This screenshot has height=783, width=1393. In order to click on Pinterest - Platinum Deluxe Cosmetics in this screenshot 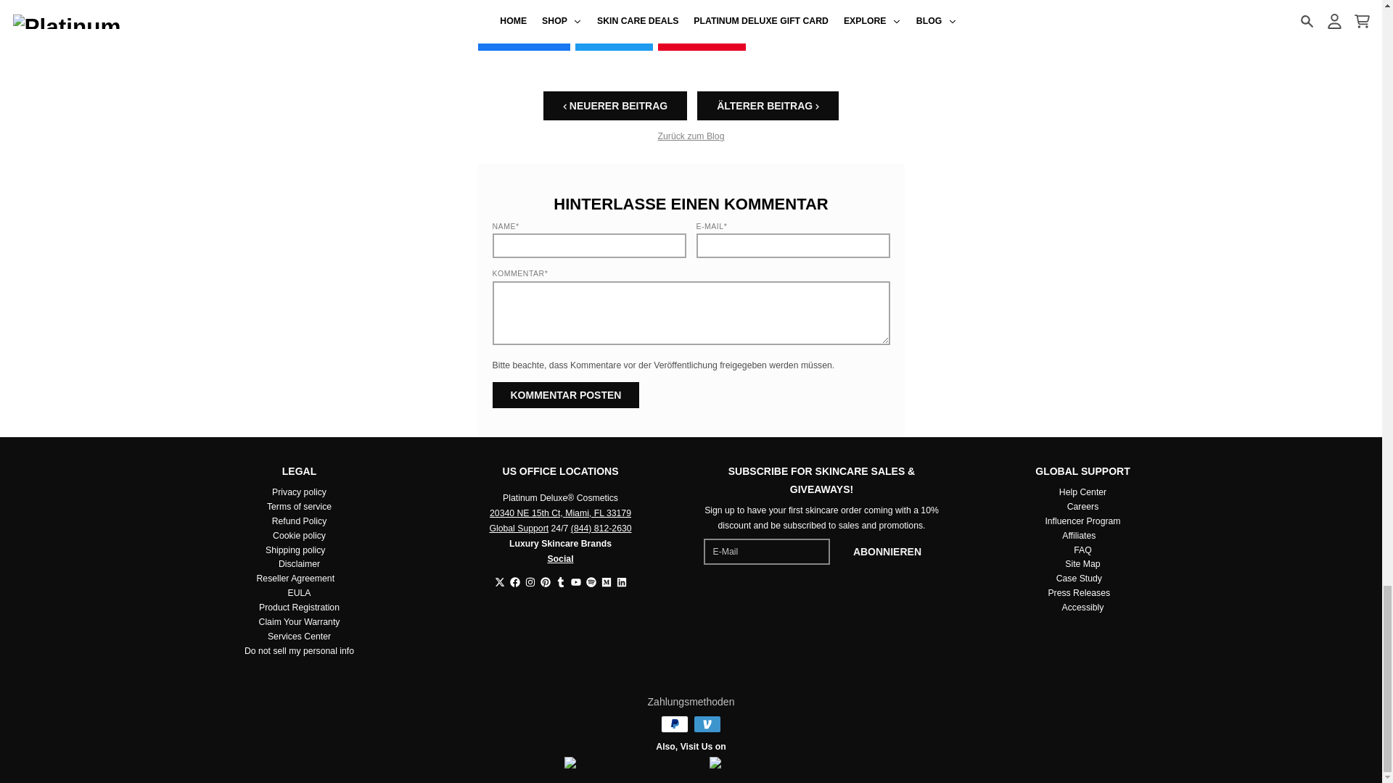, I will do `click(545, 581)`.